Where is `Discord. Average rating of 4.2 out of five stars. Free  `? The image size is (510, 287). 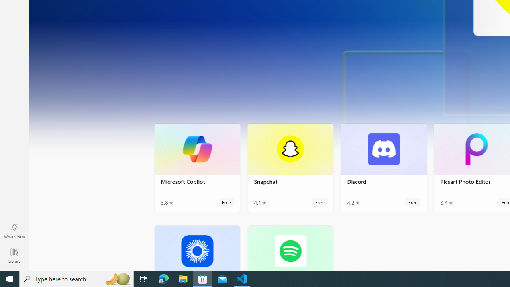 Discord. Average rating of 4.2 out of five stars. Free   is located at coordinates (383, 167).